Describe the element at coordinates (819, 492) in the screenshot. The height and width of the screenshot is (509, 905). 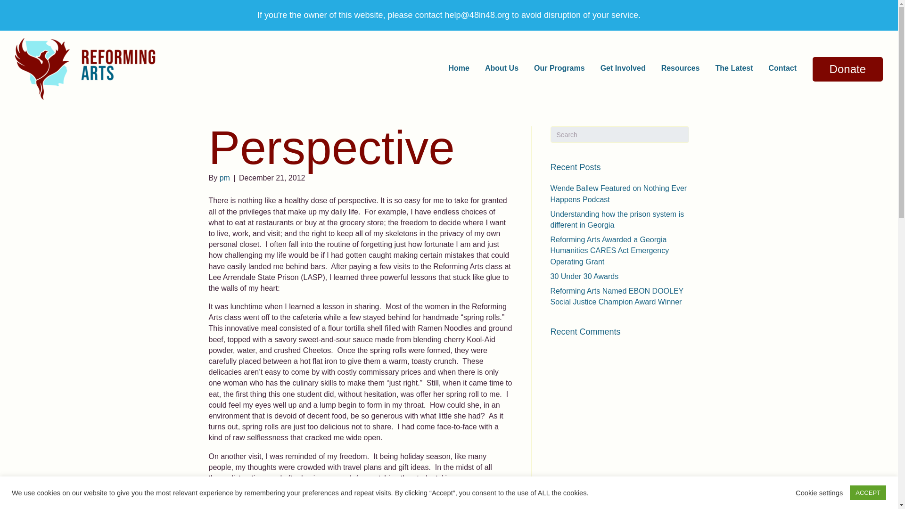
I see `Cookie settings` at that location.